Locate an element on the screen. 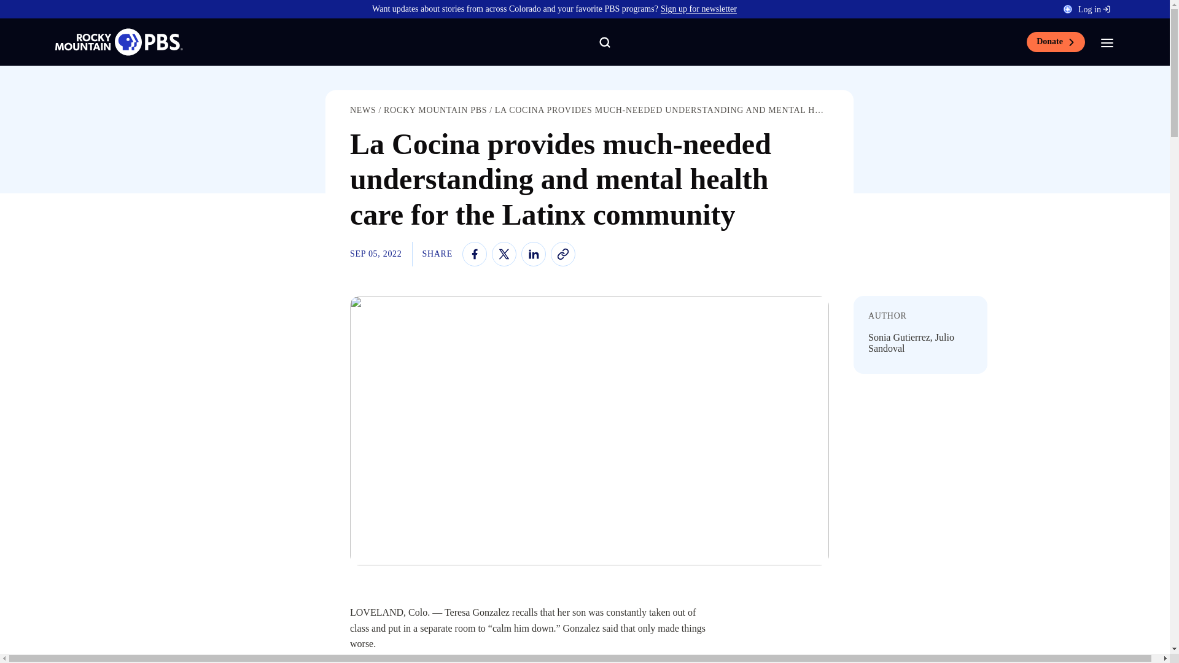 This screenshot has height=663, width=1179. Log in is located at coordinates (1094, 9).